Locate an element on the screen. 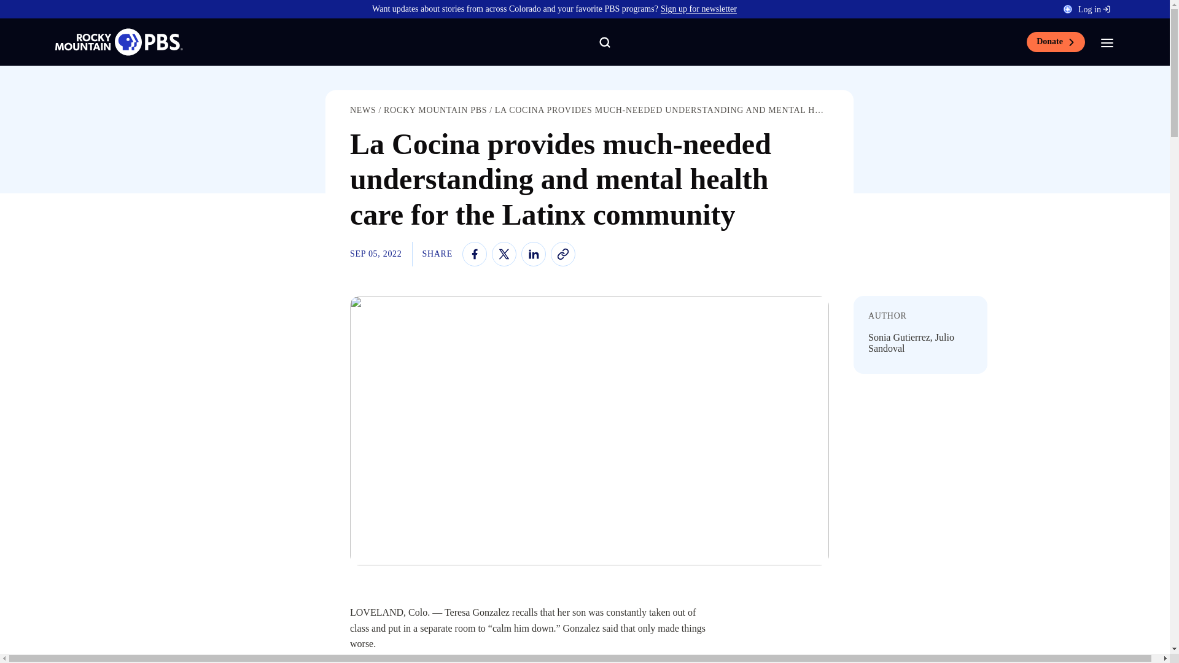 This screenshot has height=663, width=1179. Log in is located at coordinates (1094, 9).